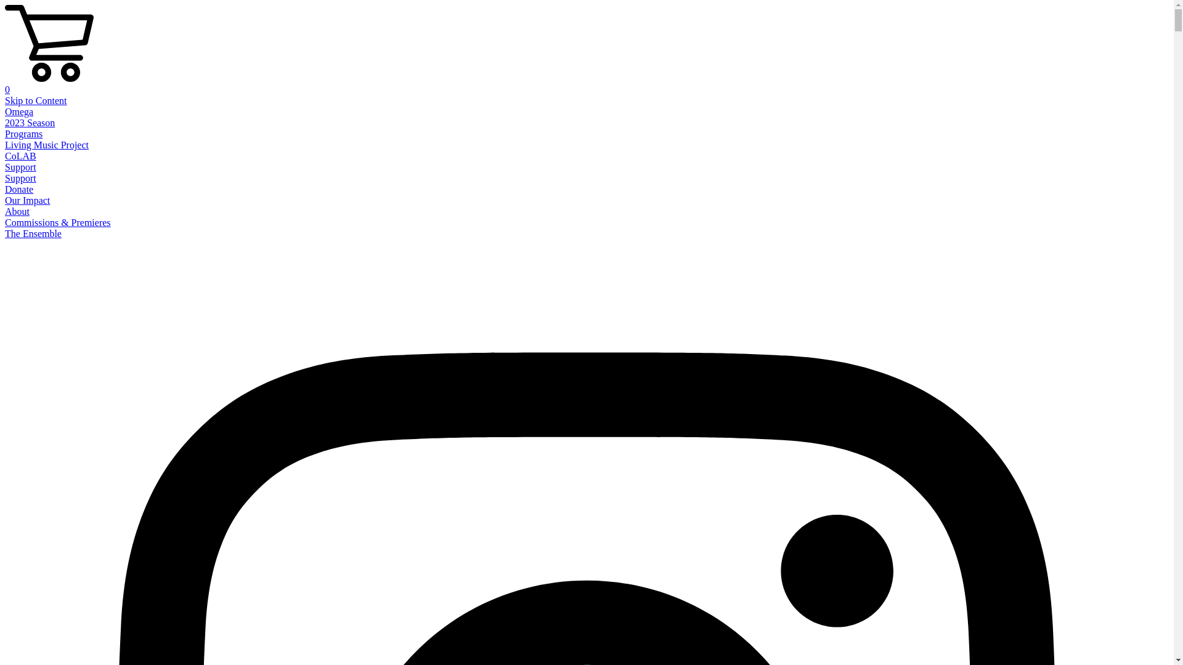  What do you see at coordinates (58, 223) in the screenshot?
I see `Commissions & Premieres` at bounding box center [58, 223].